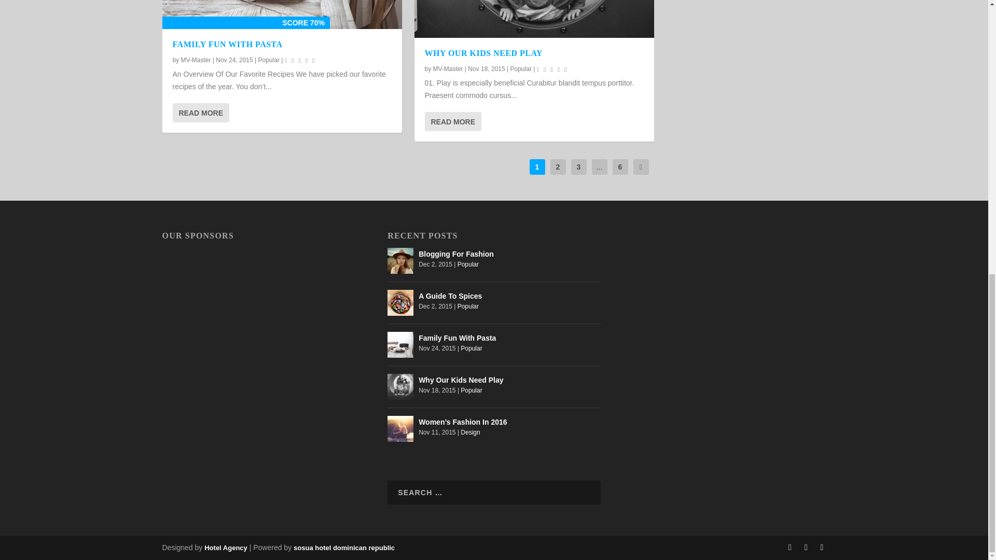 This screenshot has width=996, height=560. Describe the element at coordinates (281, 15) in the screenshot. I see `Family Fun With Pasta` at that location.